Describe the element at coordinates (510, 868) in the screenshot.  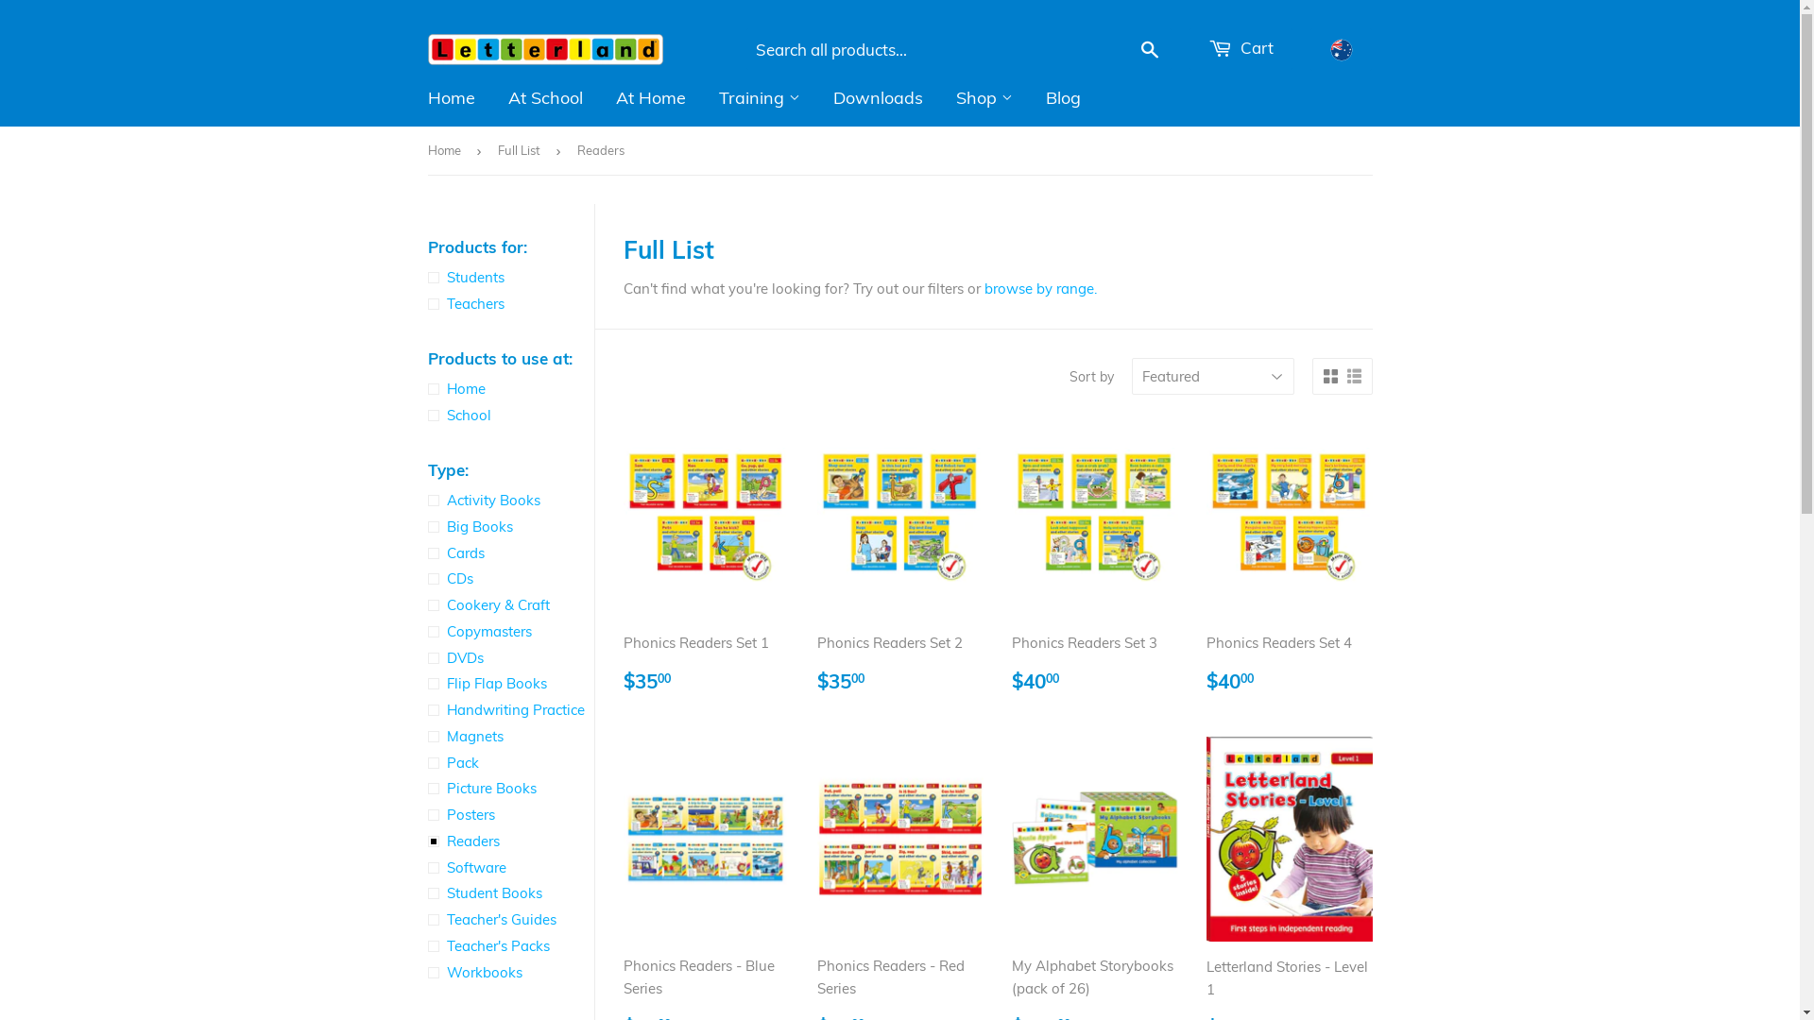
I see `Software` at that location.